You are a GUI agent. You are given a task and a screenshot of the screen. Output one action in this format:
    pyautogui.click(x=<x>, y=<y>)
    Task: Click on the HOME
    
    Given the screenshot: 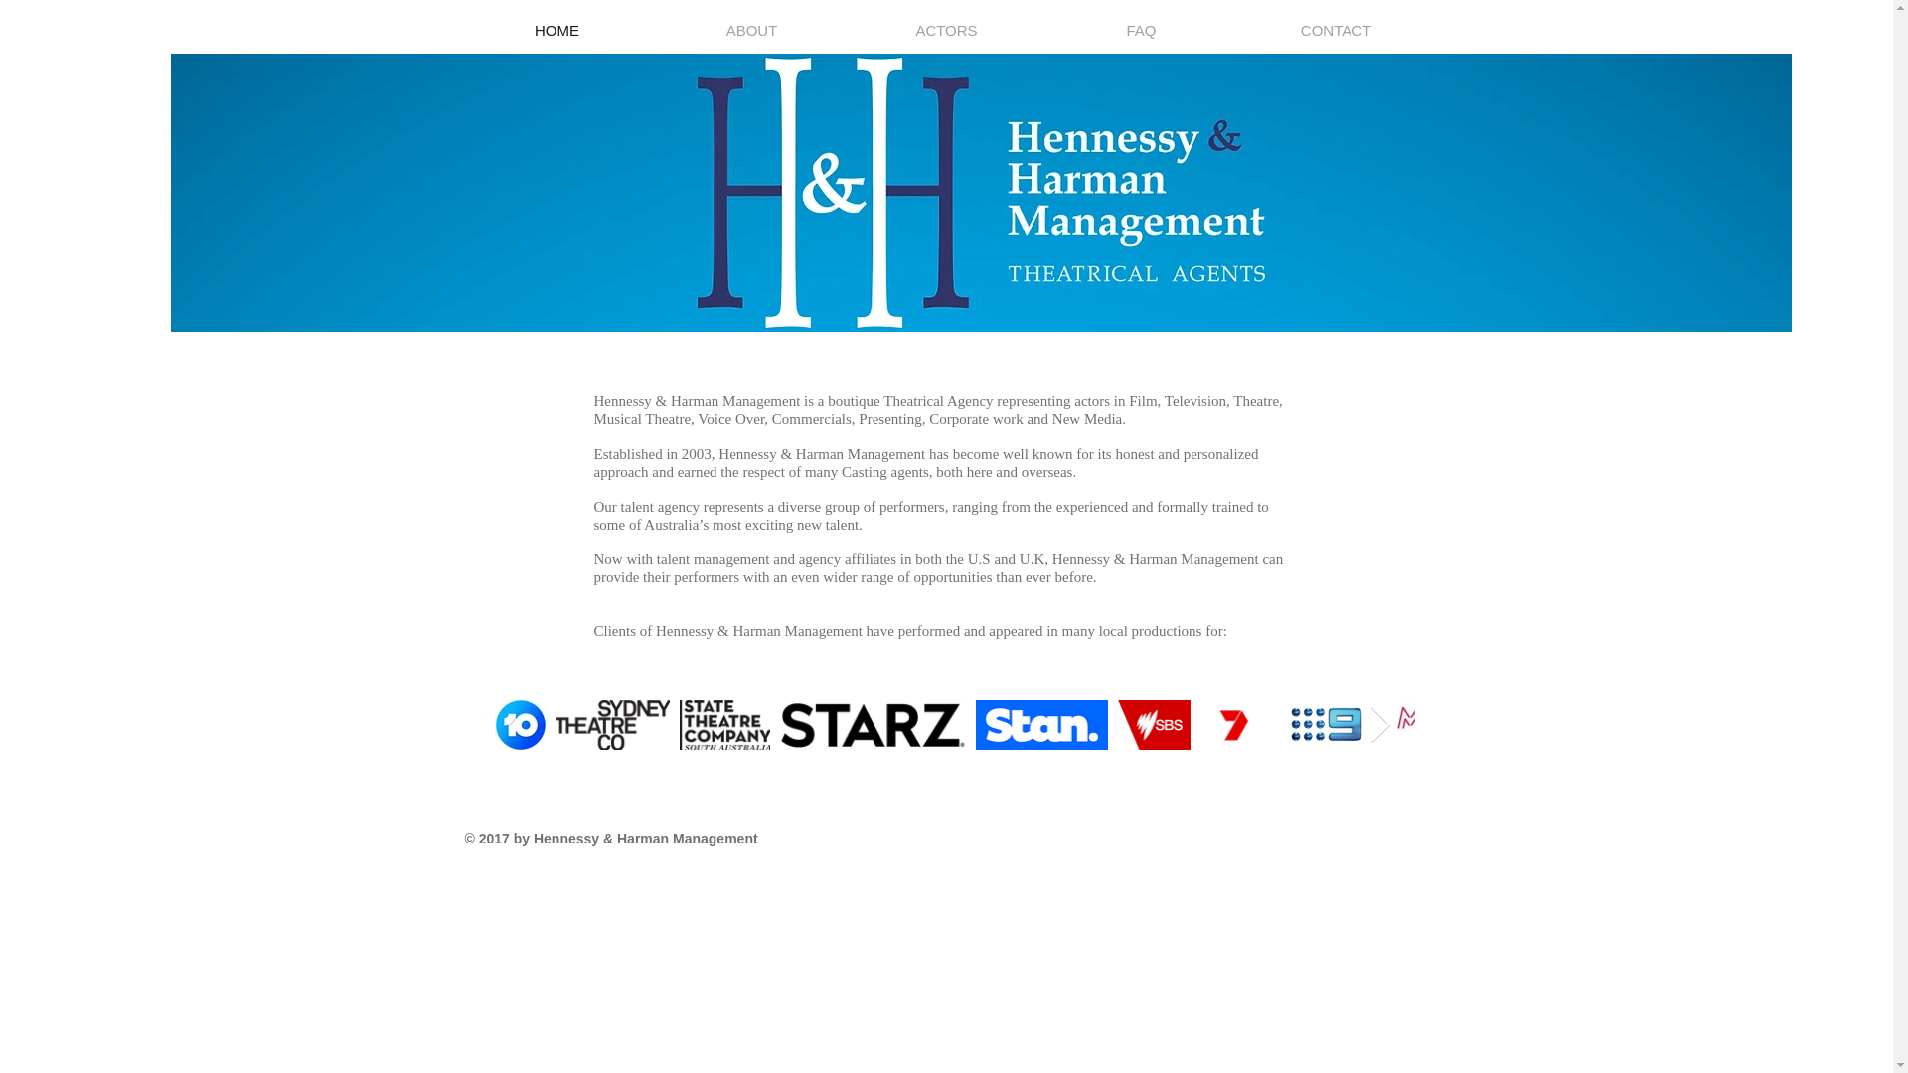 What is the action you would take?
    pyautogui.click(x=556, y=30)
    